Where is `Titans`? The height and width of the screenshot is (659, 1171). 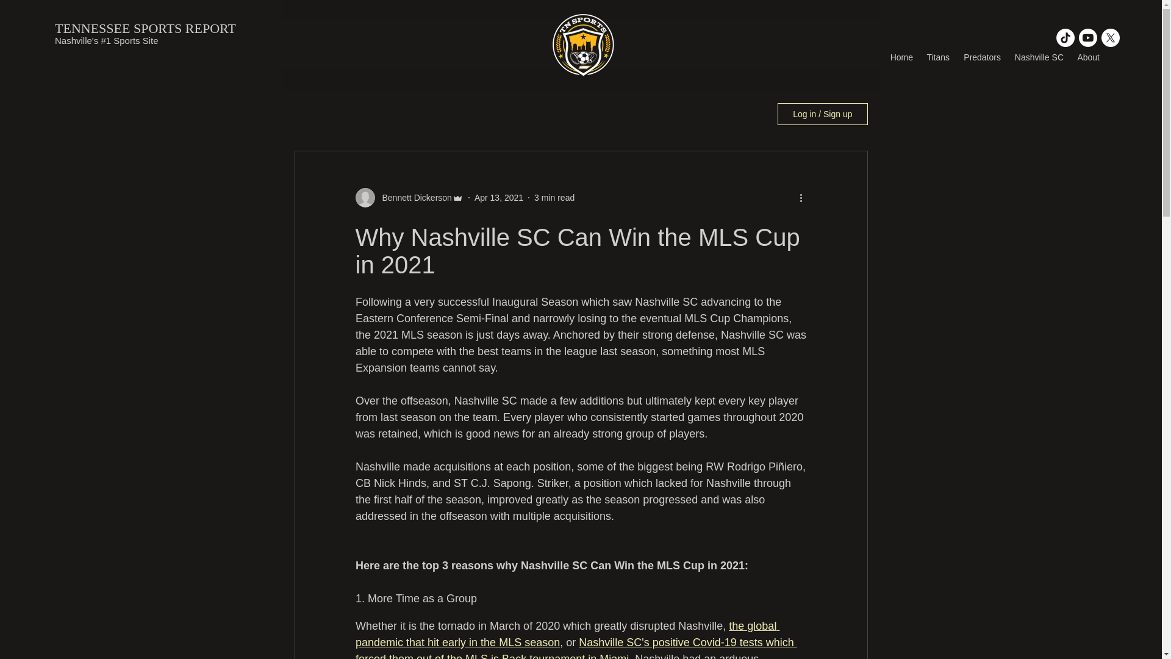 Titans is located at coordinates (937, 57).